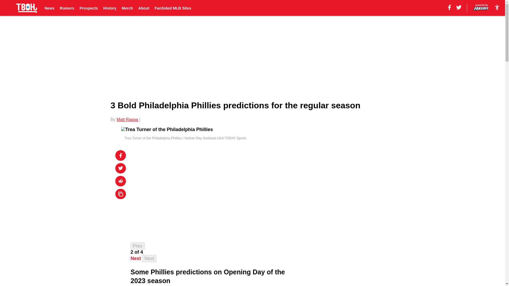 This screenshot has width=509, height=286. Describe the element at coordinates (89, 8) in the screenshot. I see `Prospects` at that location.